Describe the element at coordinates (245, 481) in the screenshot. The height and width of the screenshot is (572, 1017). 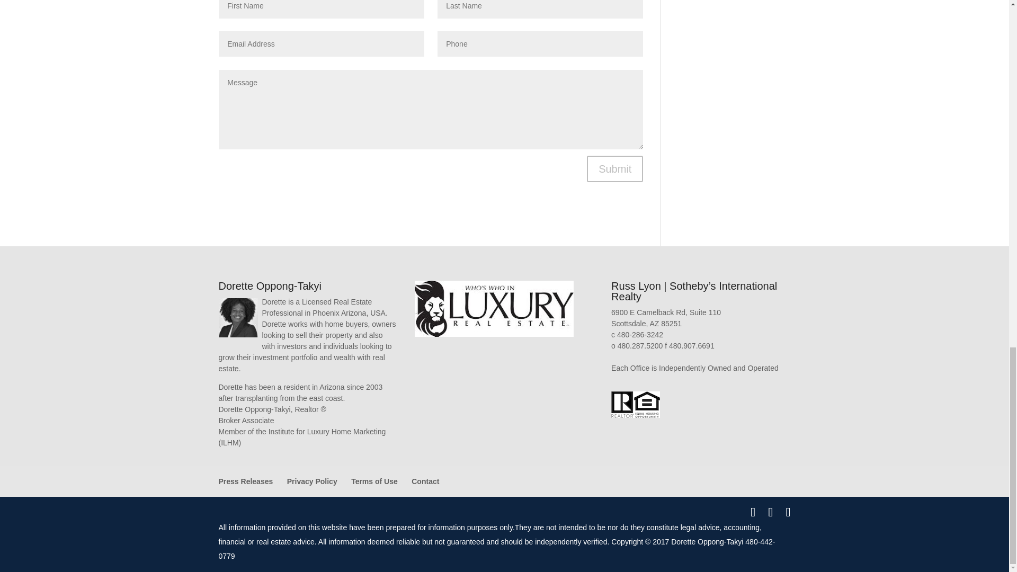
I see `Press Releases` at that location.